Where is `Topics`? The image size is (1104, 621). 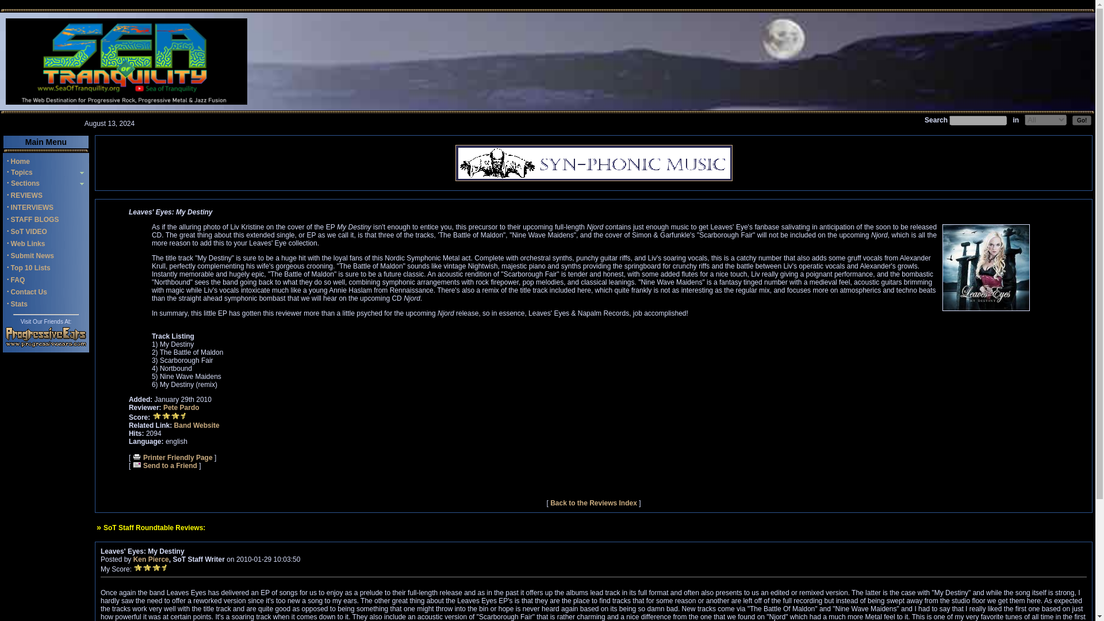
Topics is located at coordinates (21, 172).